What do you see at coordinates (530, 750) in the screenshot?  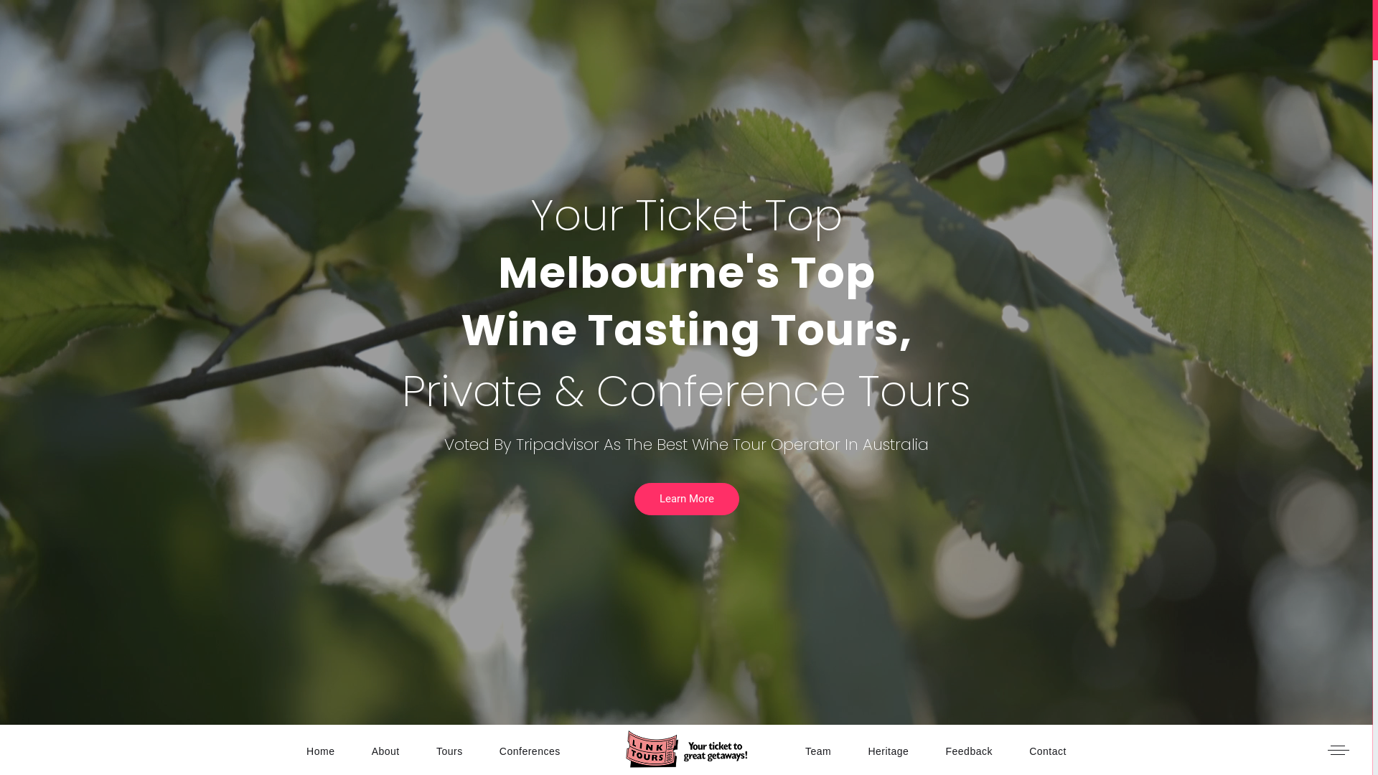 I see `Conferences` at bounding box center [530, 750].